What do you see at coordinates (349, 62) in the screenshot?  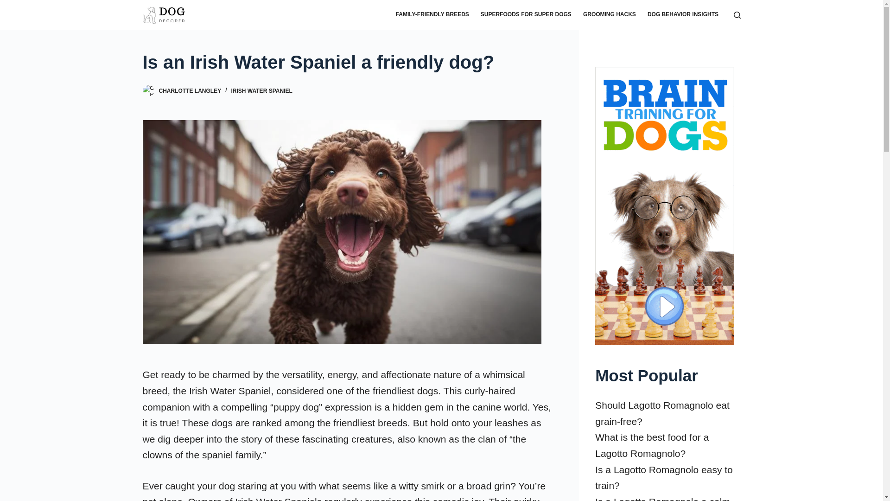 I see `Is an Irish Water Spaniel a friendly dog?` at bounding box center [349, 62].